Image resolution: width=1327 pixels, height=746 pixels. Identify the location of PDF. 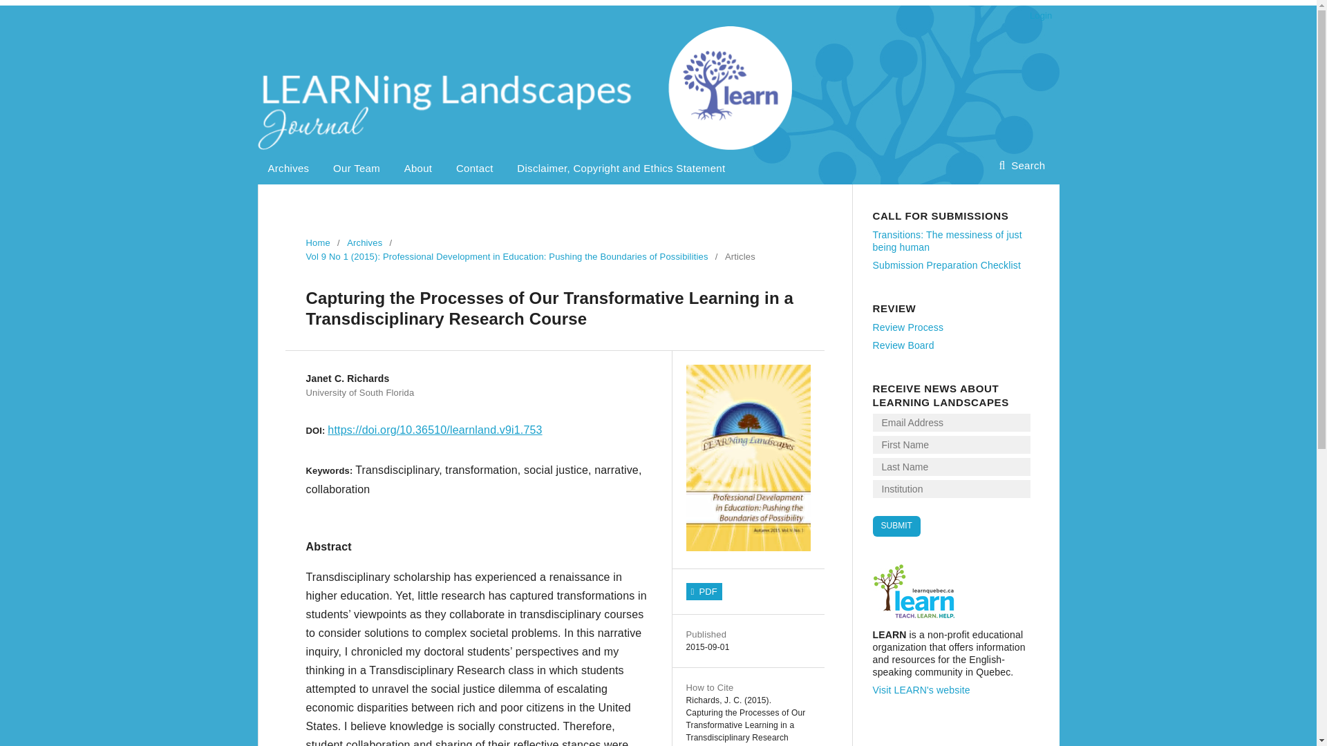
(704, 591).